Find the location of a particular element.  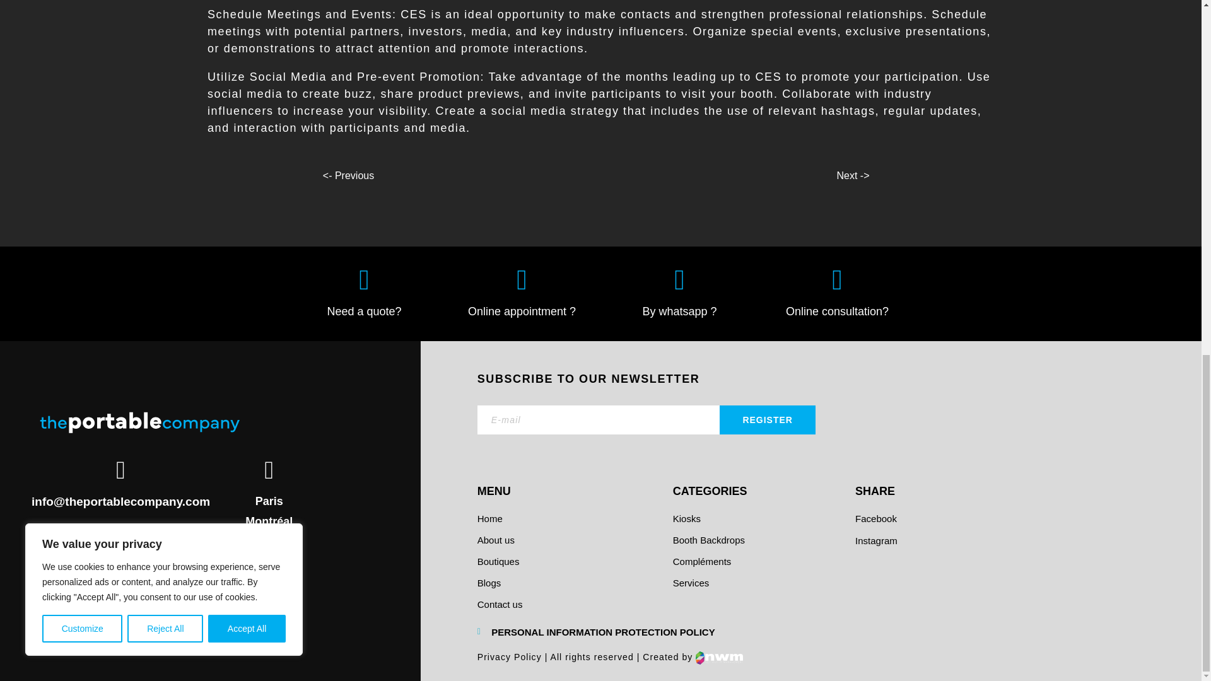

Need a quote? is located at coordinates (363, 311).